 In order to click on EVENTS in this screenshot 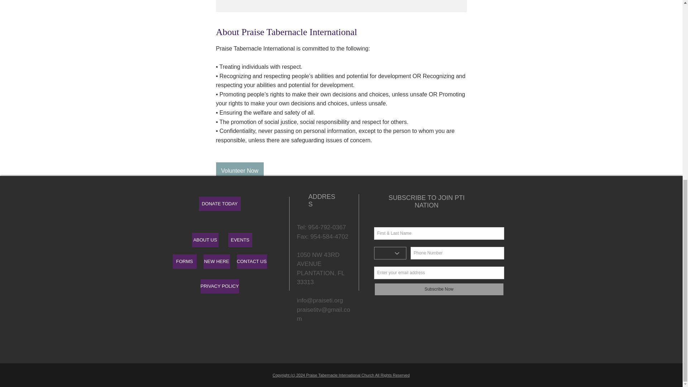, I will do `click(239, 240)`.